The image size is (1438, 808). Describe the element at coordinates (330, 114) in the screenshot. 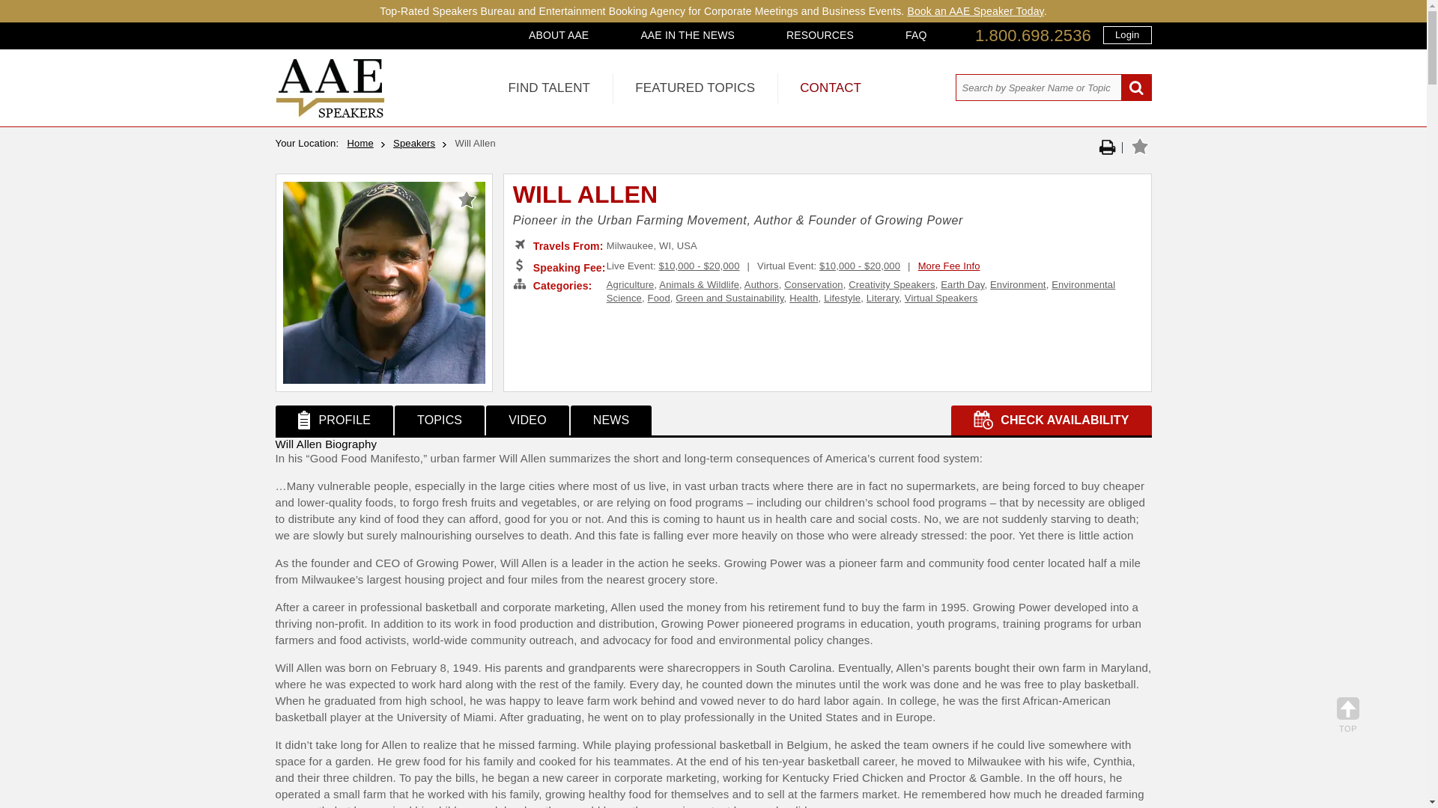

I see `All American Speakers Bureau and Celebrity Booking Agency` at that location.